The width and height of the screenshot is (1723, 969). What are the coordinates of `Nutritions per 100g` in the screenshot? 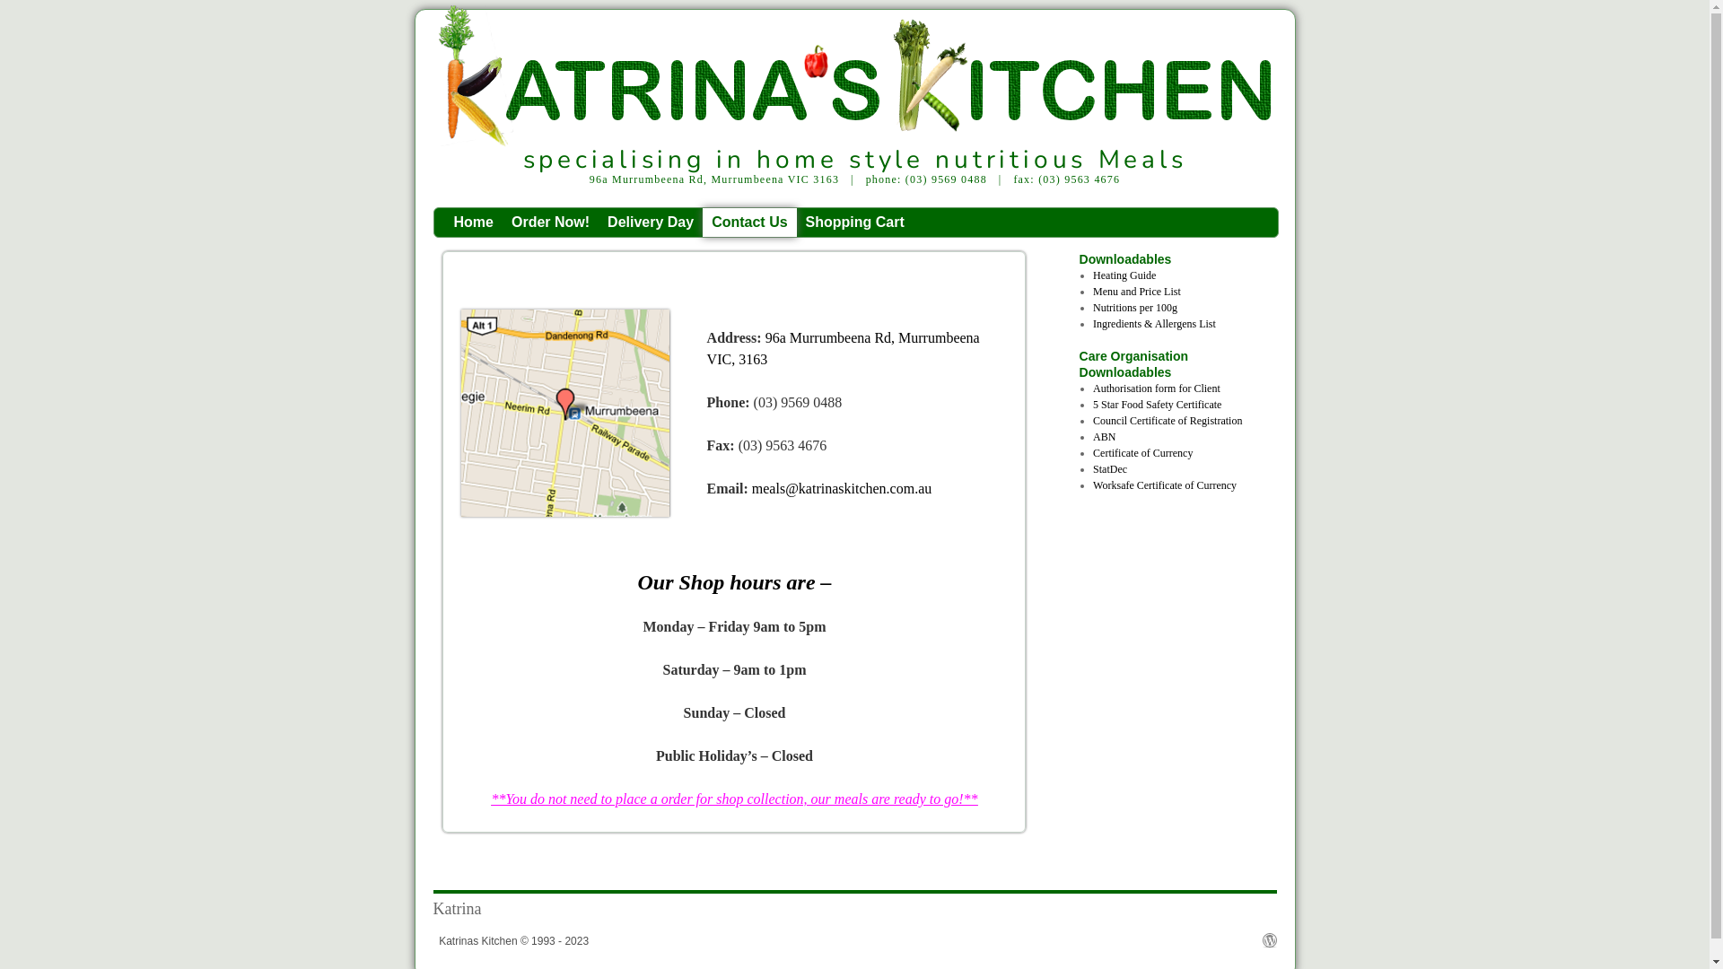 It's located at (1135, 308).